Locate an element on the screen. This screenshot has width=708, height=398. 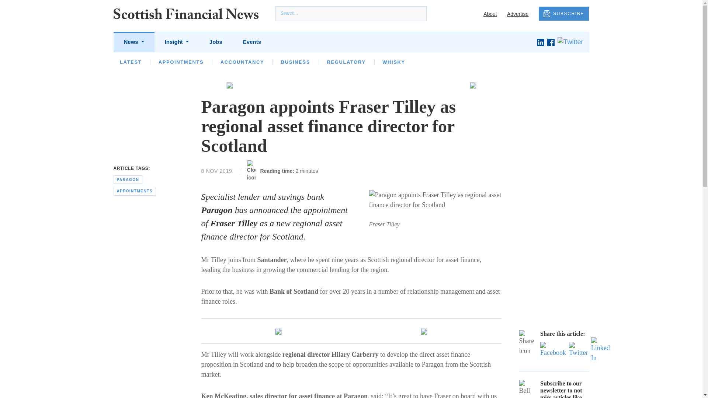
Insight is located at coordinates (176, 42).